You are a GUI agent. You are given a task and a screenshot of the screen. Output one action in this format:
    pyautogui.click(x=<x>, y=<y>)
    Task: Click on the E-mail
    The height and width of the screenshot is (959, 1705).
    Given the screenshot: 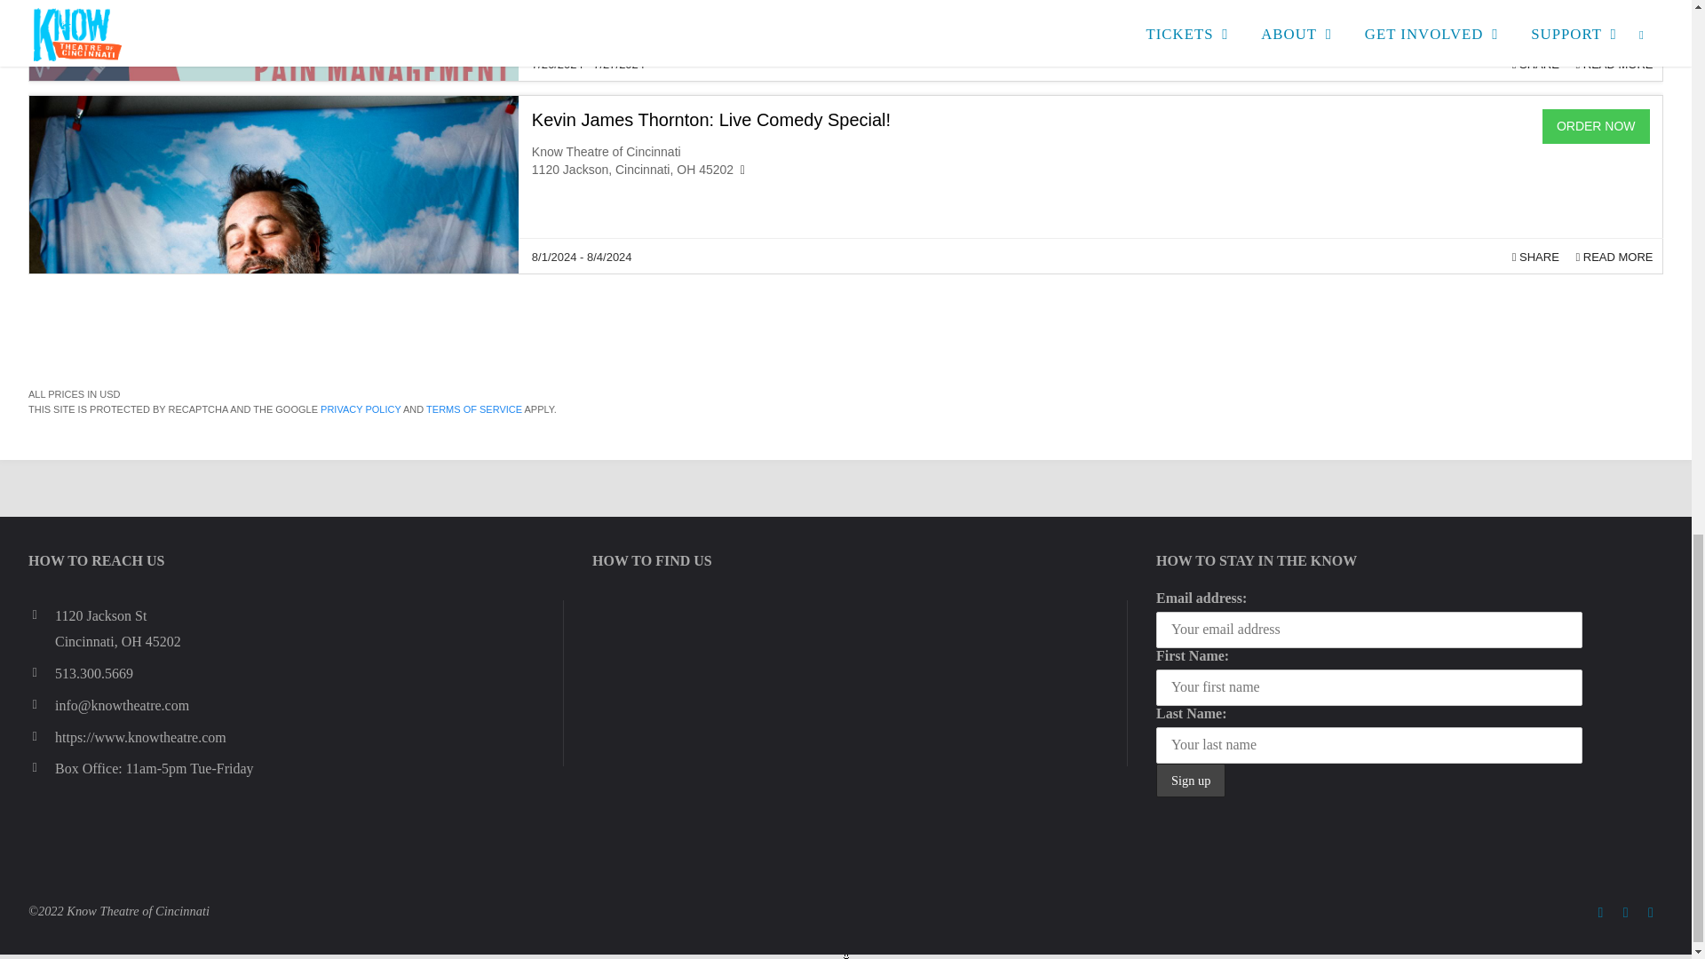 What is the action you would take?
    pyautogui.click(x=41, y=704)
    